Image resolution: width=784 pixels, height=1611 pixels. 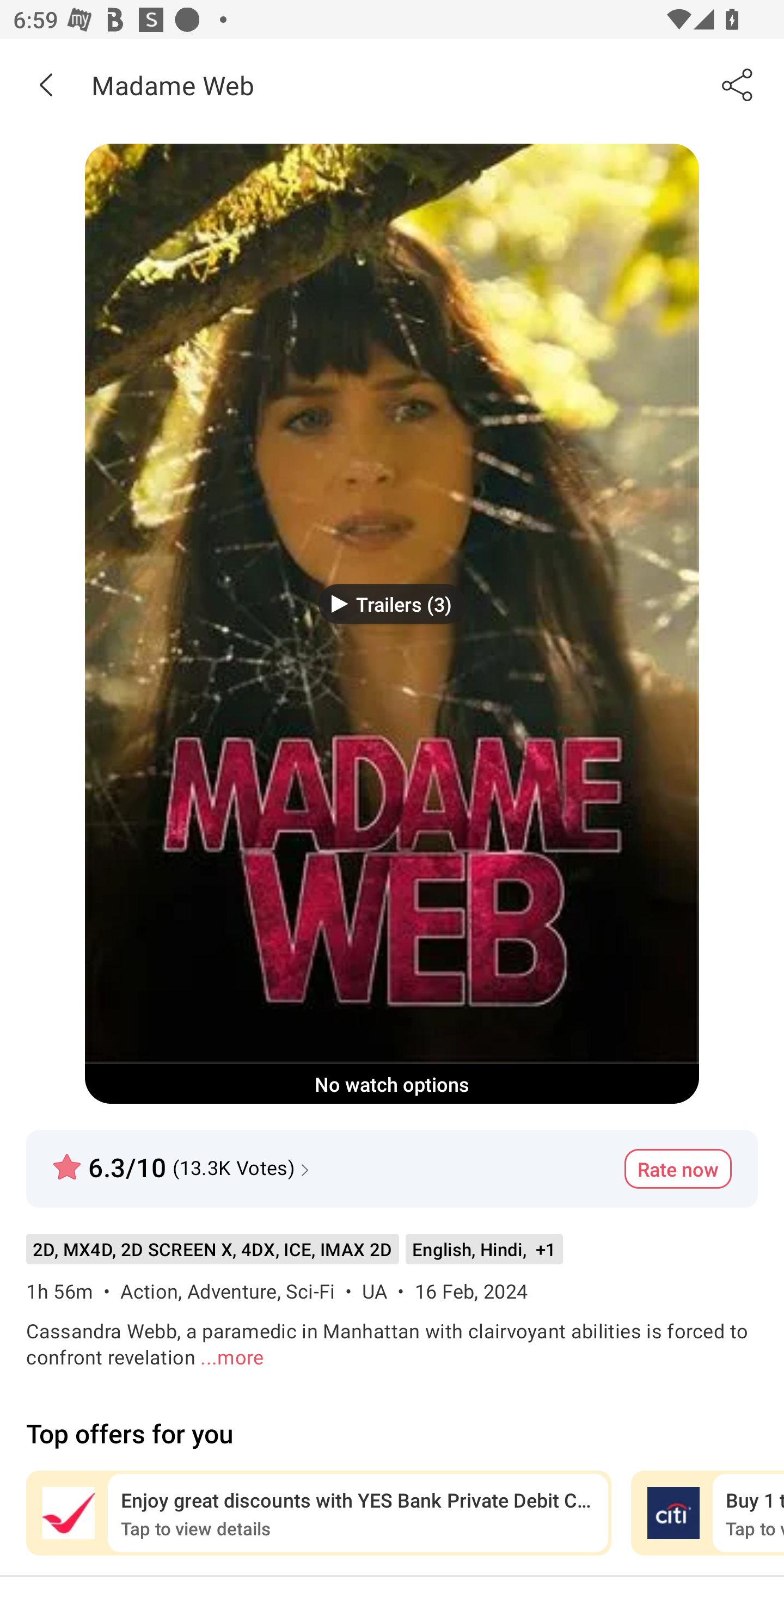 What do you see at coordinates (738, 84) in the screenshot?
I see `Share` at bounding box center [738, 84].